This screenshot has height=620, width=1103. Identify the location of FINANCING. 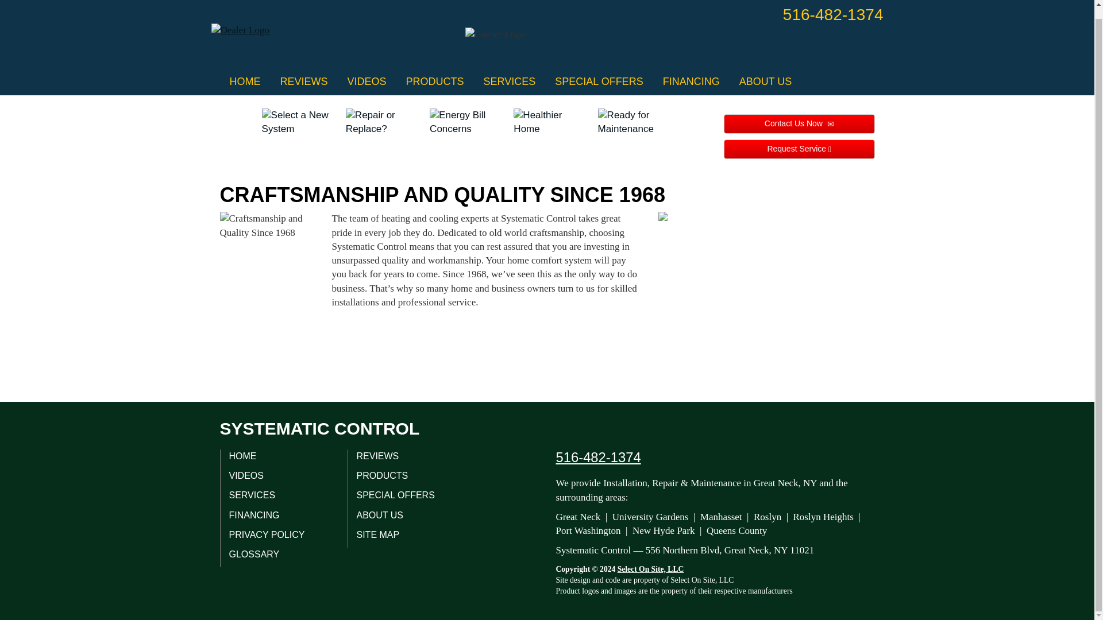
(691, 82).